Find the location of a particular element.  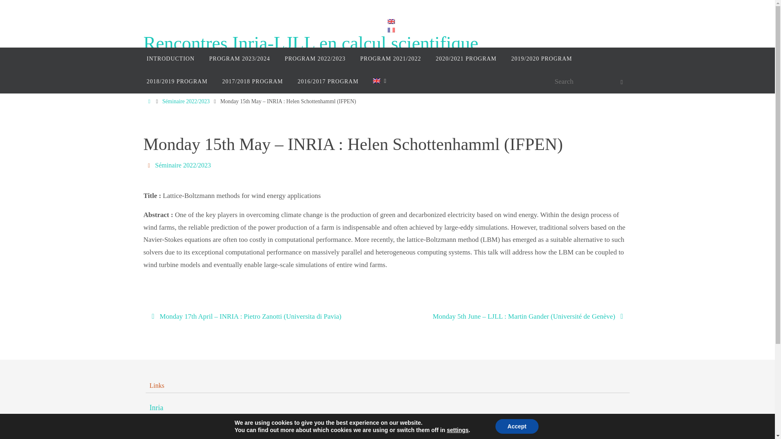

settings is located at coordinates (458, 430).